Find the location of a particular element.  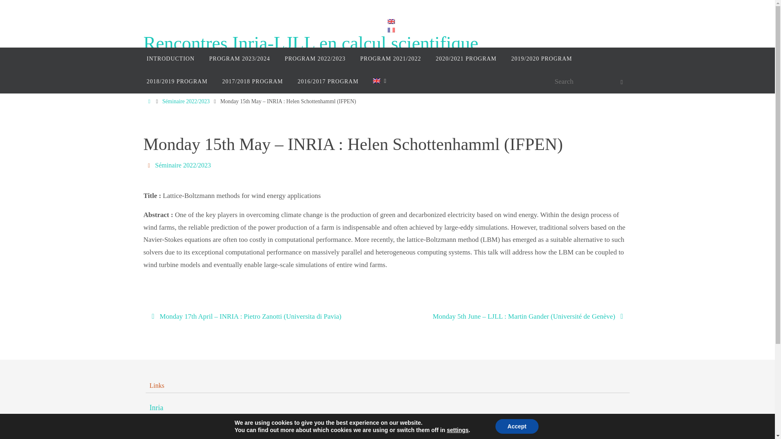

settings is located at coordinates (458, 430).